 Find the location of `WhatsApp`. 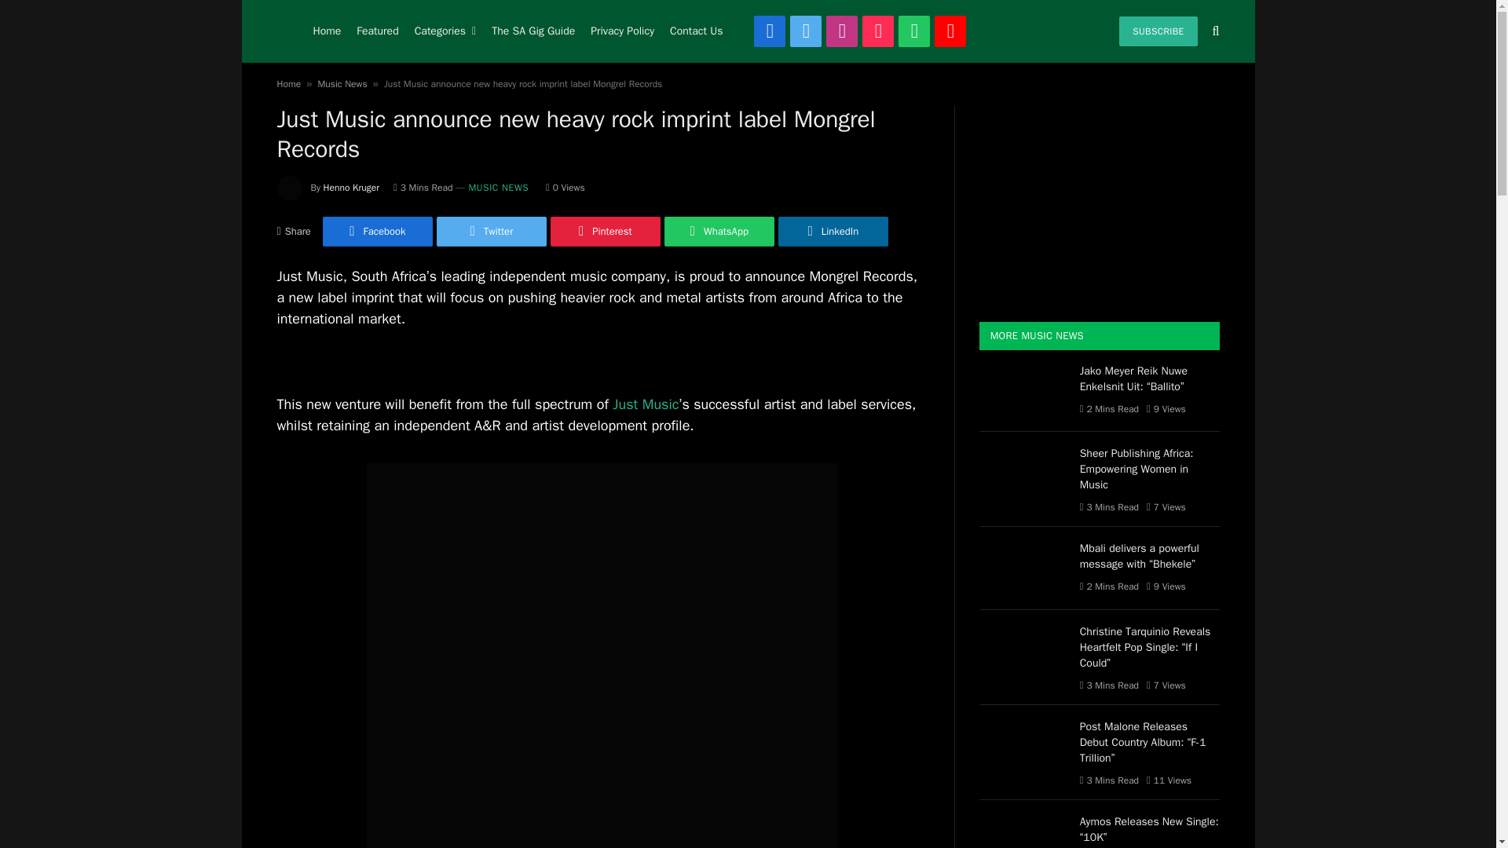

WhatsApp is located at coordinates (914, 31).